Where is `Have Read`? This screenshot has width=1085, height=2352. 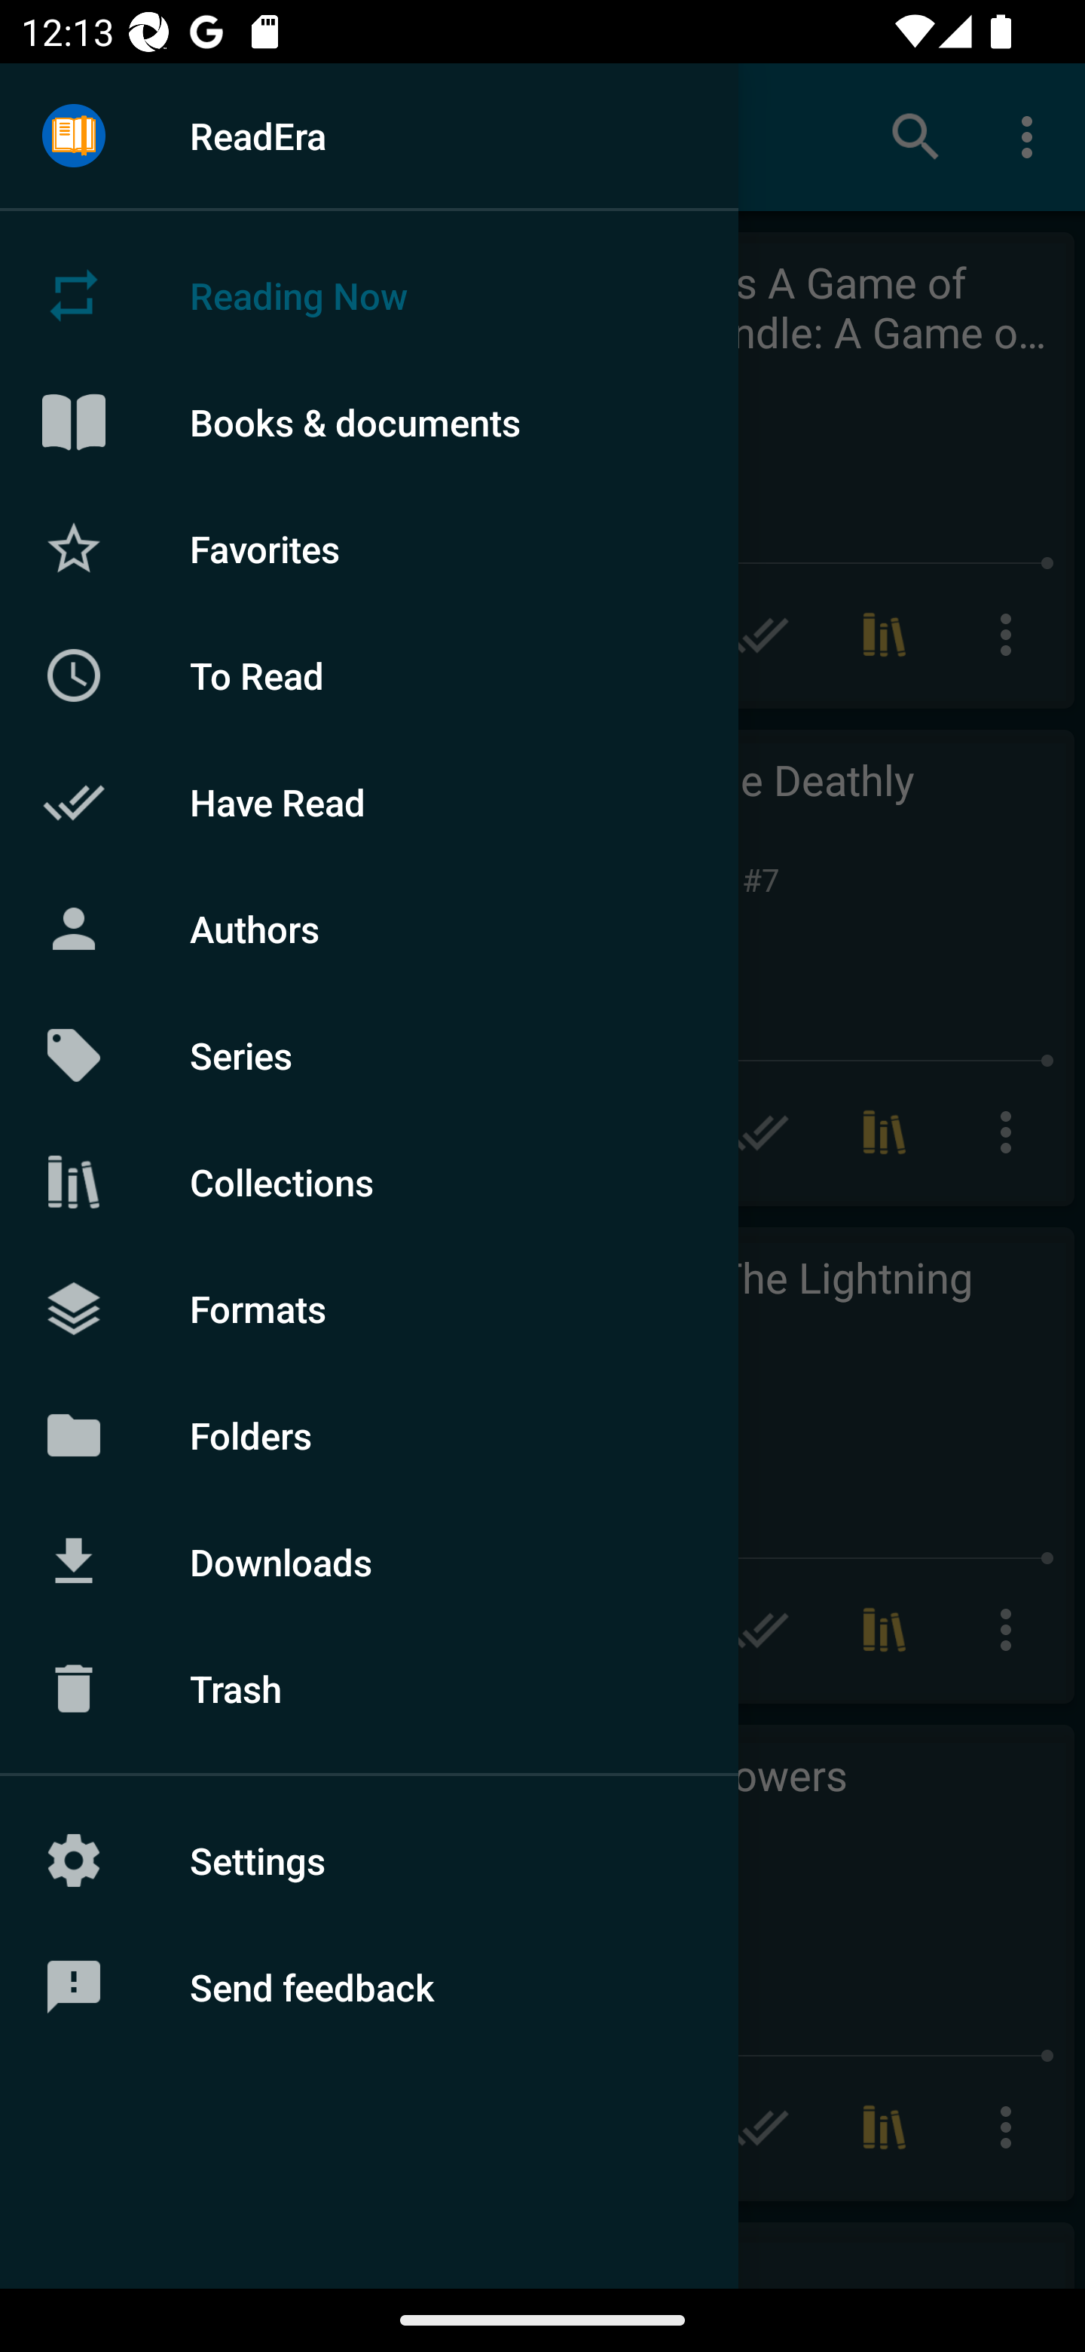
Have Read is located at coordinates (369, 802).